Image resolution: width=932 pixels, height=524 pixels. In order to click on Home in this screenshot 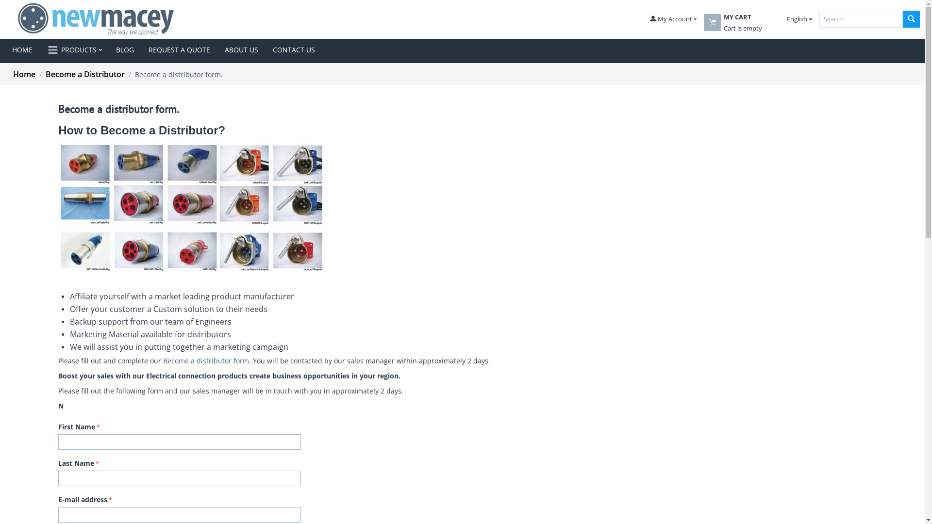, I will do `click(24, 74)`.